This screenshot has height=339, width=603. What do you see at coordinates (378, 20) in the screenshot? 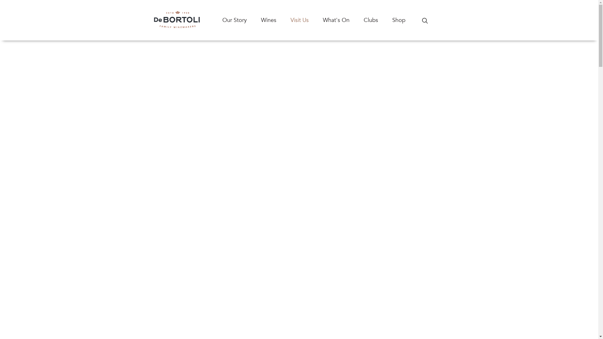
I see `Clubs` at bounding box center [378, 20].